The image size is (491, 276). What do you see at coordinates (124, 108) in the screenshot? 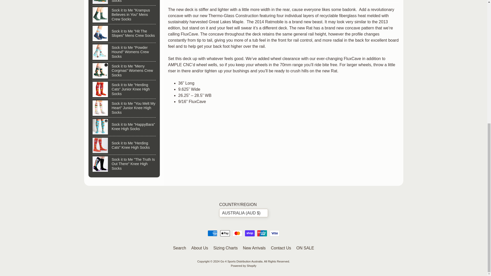
I see `Sock it to Me "You Melt My Heart" Junior Knee High Socks` at bounding box center [124, 108].